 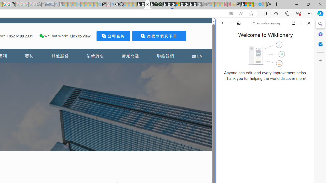 I want to click on Search or enter web address, so click(x=88, y=49).